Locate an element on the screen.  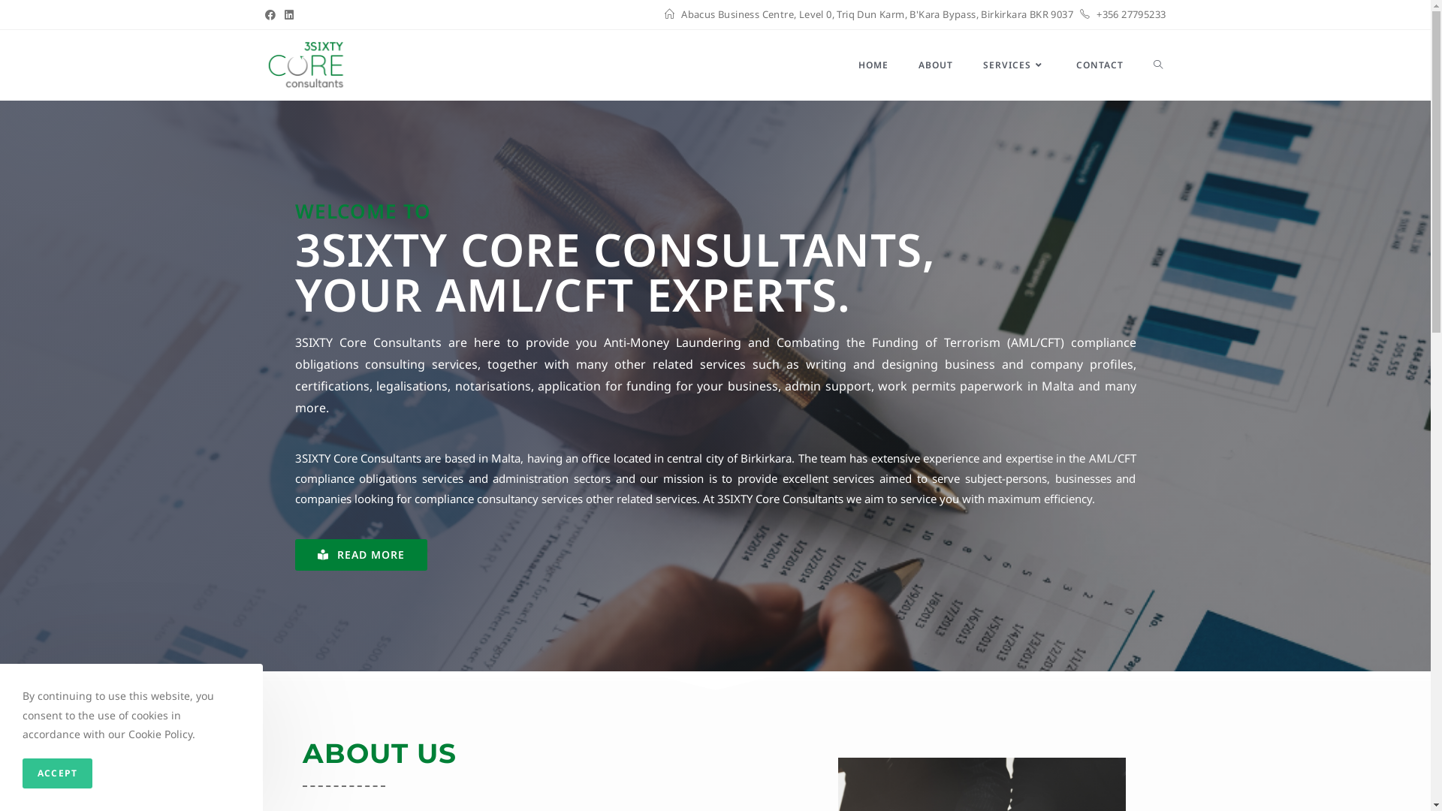
HOME is located at coordinates (873, 65).